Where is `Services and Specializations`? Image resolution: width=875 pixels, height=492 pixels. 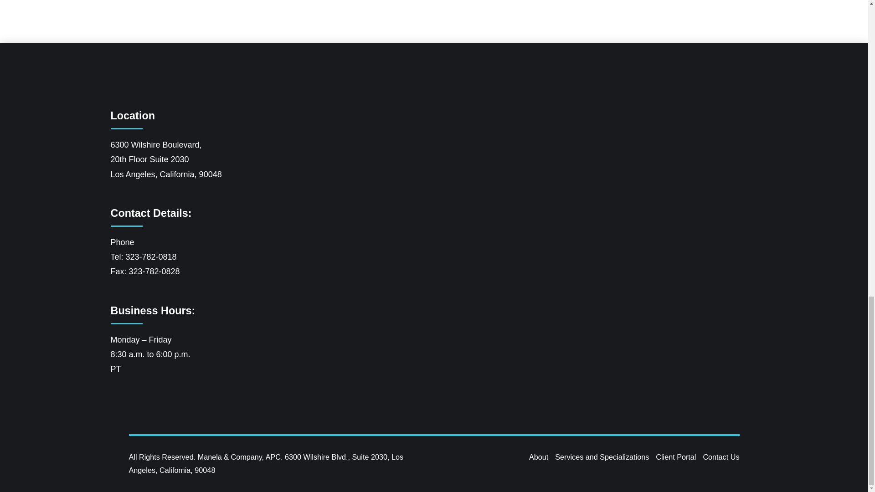 Services and Specializations is located at coordinates (602, 456).